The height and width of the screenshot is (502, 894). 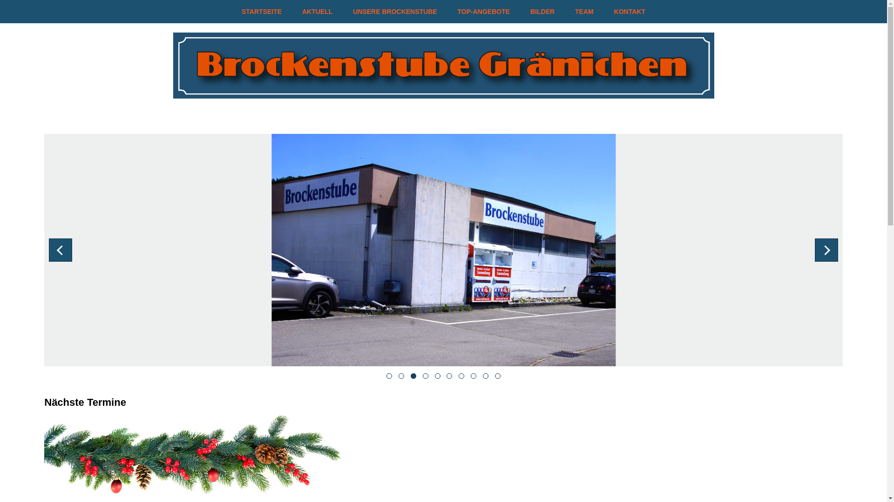 I want to click on KONTAKT, so click(x=630, y=12).